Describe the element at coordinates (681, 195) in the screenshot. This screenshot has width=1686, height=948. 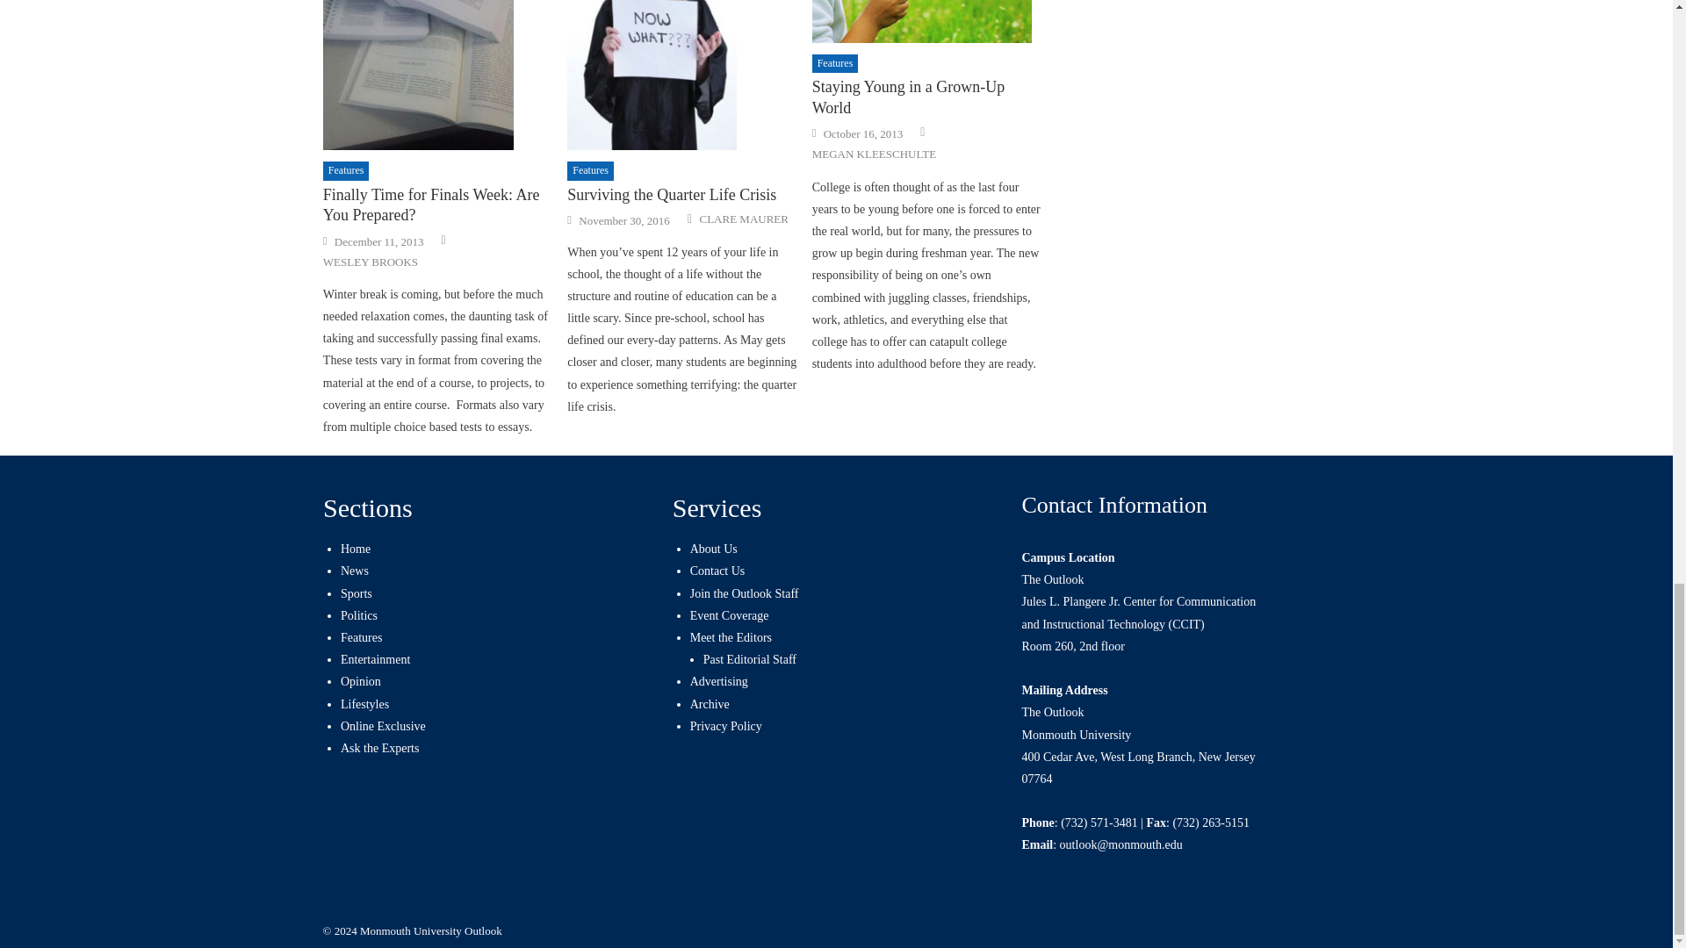
I see `Surviving the Quarter Life Crisis` at that location.